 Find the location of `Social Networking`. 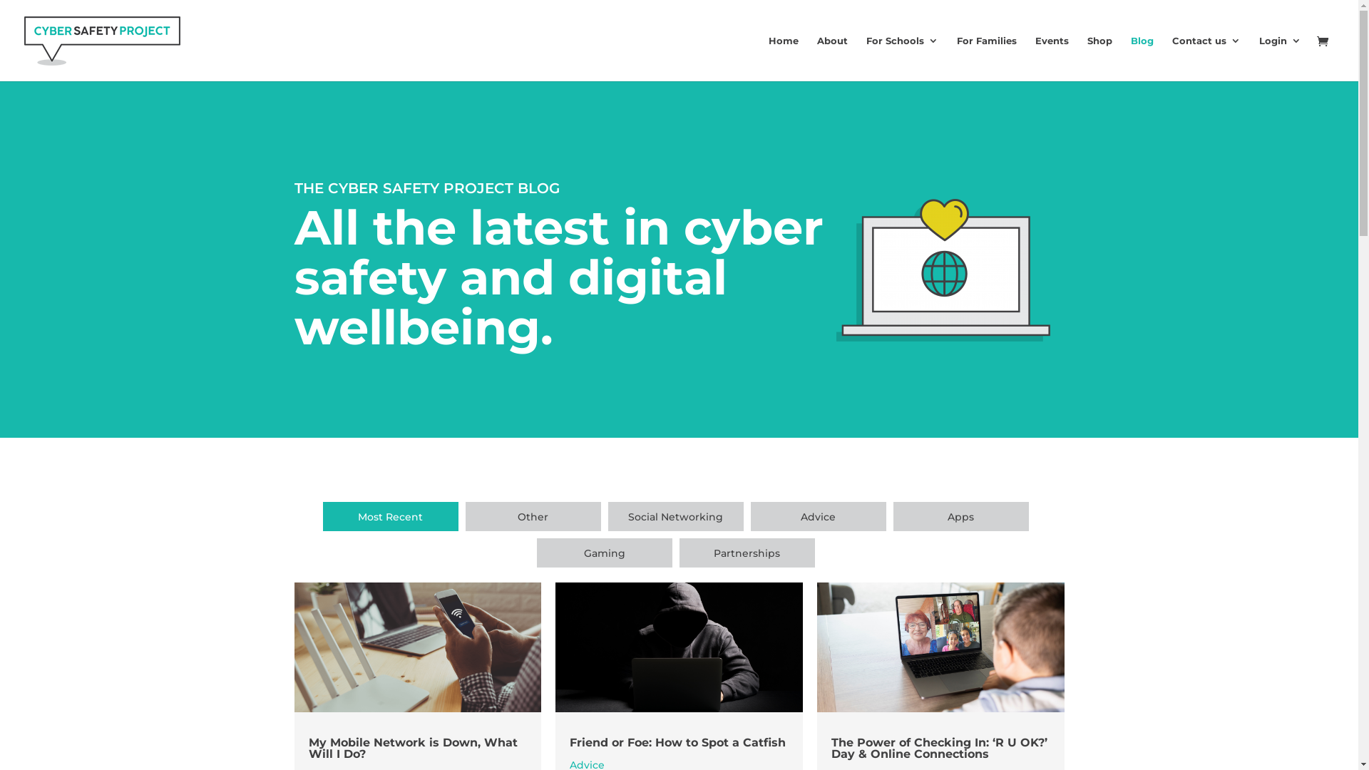

Social Networking is located at coordinates (675, 516).